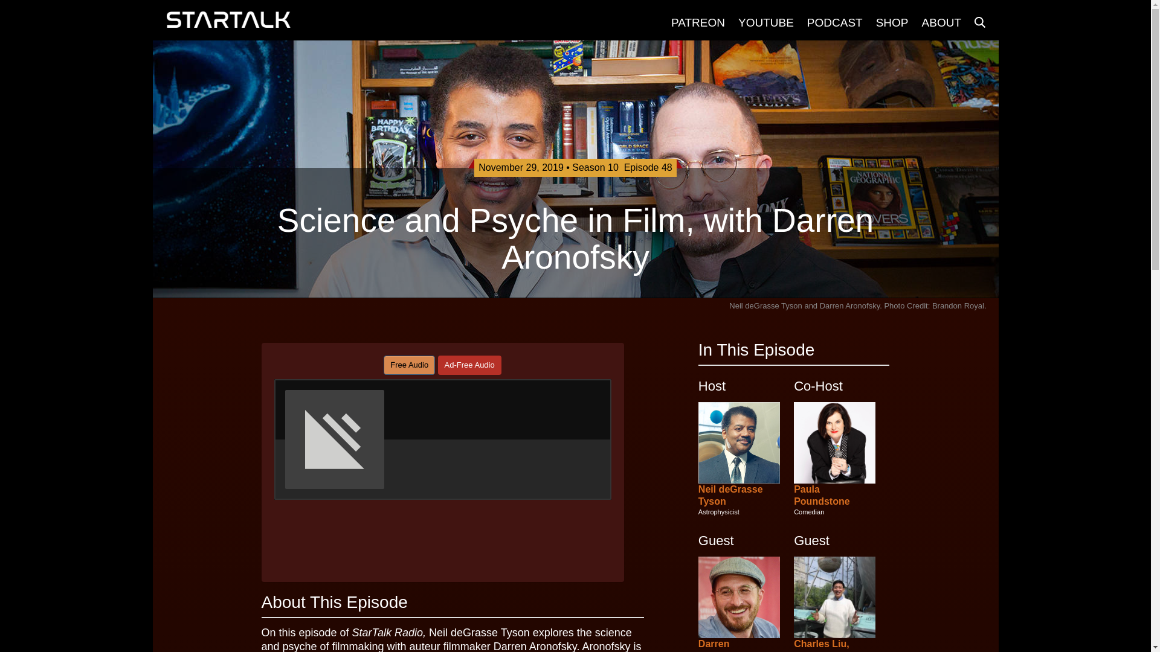 The image size is (1160, 652). Describe the element at coordinates (834, 22) in the screenshot. I see `PODCAST` at that location.